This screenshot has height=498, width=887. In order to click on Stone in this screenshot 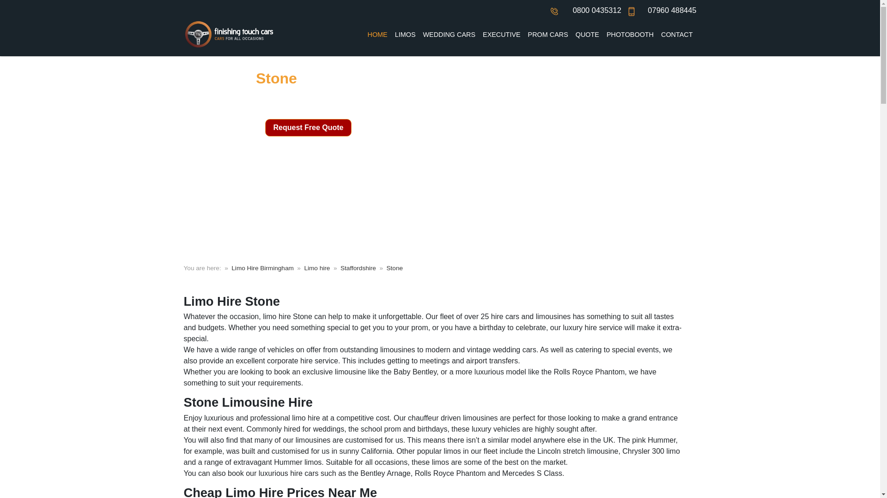, I will do `click(395, 268)`.